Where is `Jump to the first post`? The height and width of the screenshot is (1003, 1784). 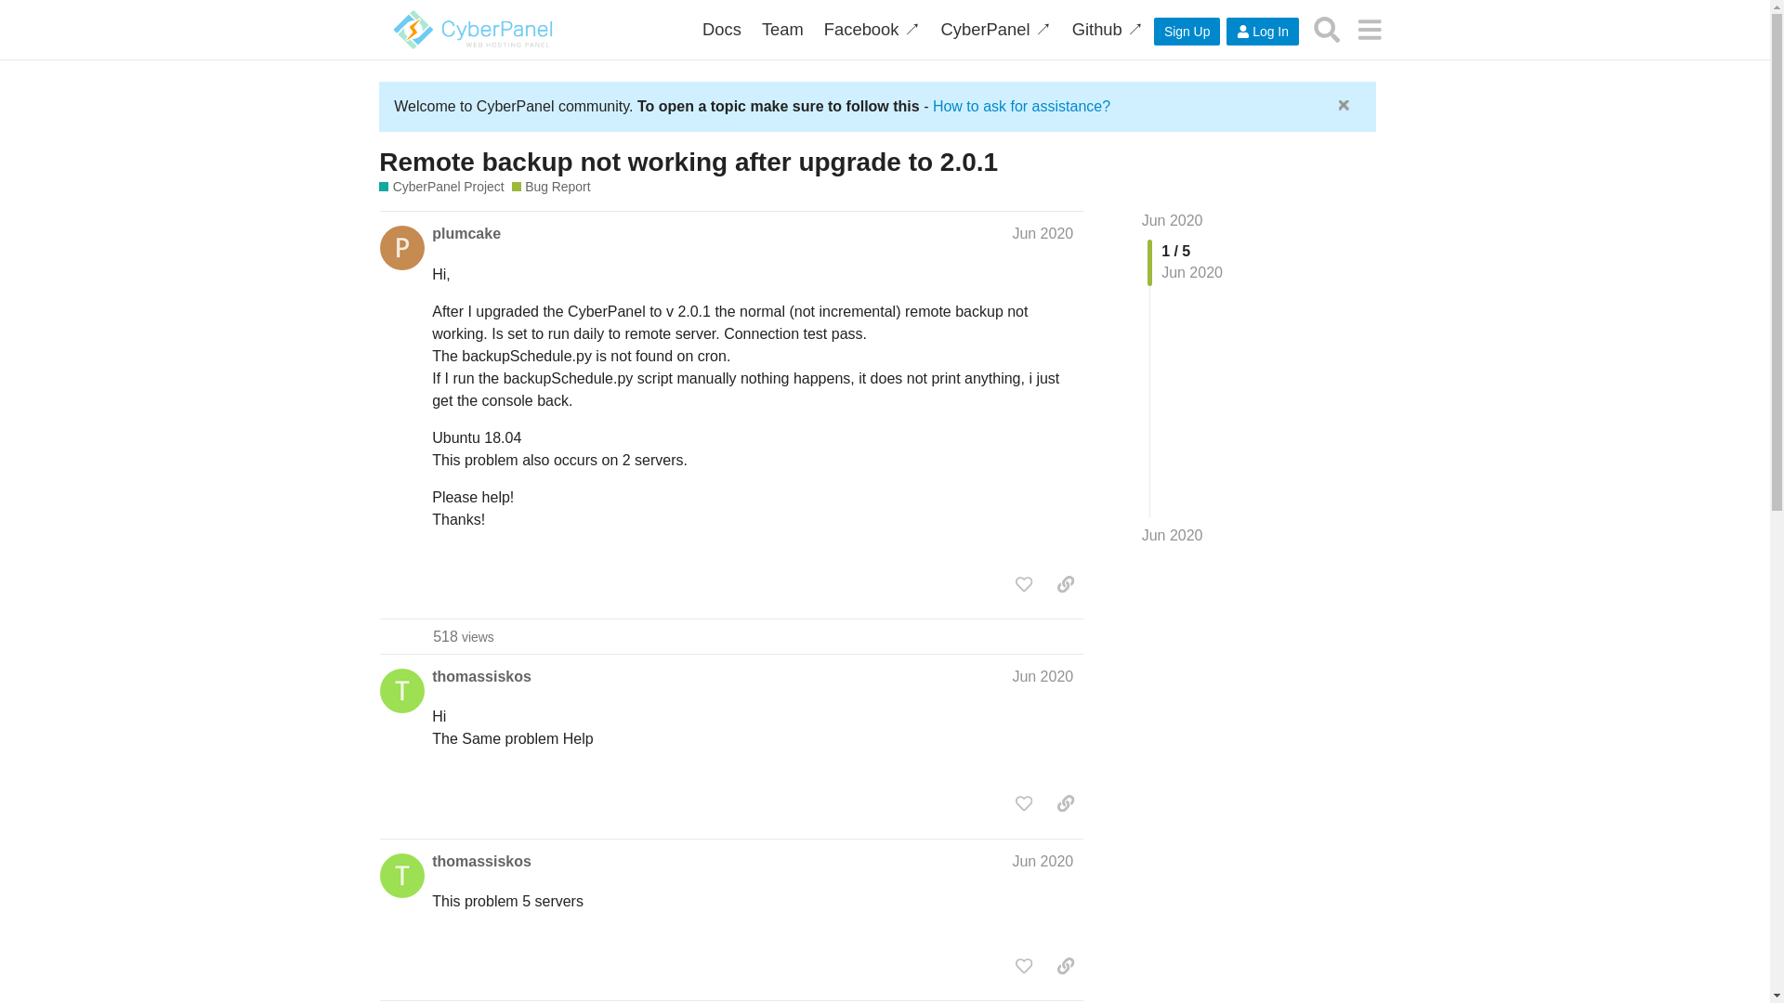
Jump to the first post is located at coordinates (1172, 220).